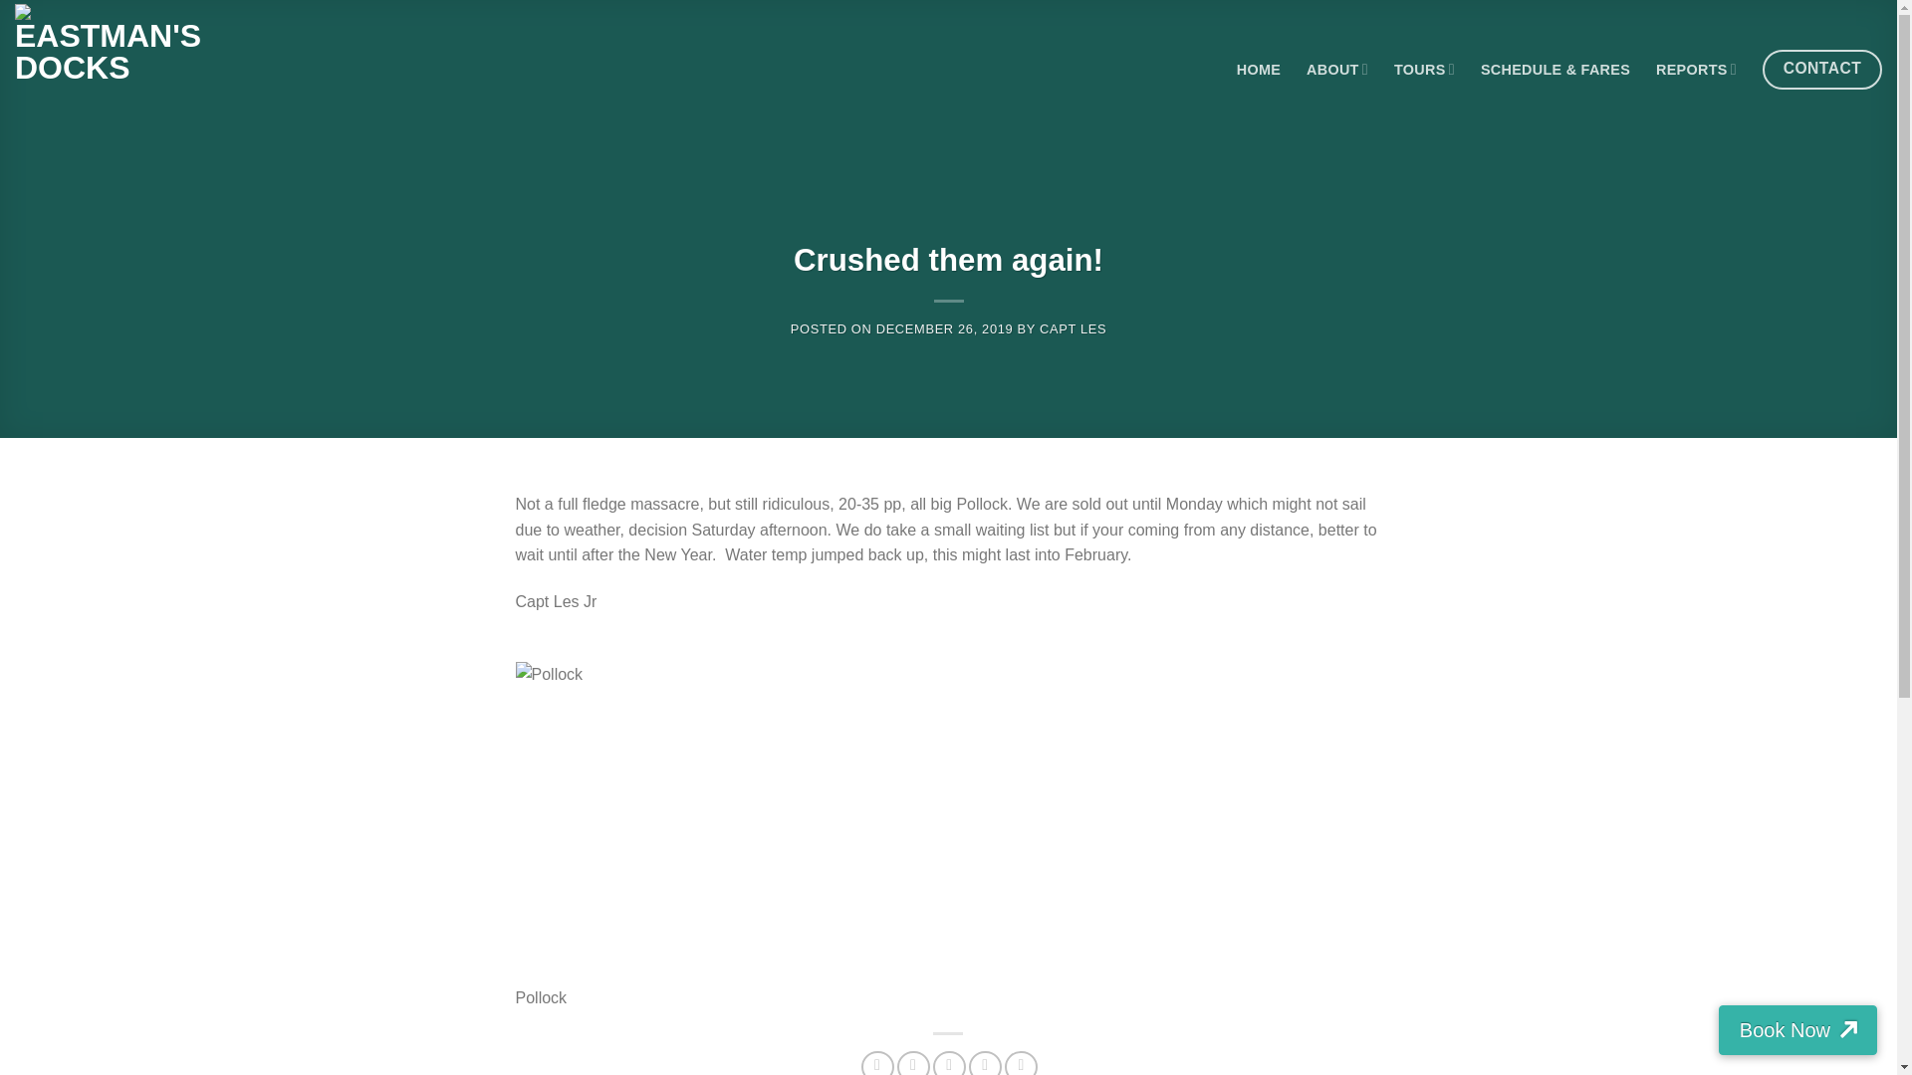  Describe the element at coordinates (1336, 68) in the screenshot. I see `ABOUT` at that location.